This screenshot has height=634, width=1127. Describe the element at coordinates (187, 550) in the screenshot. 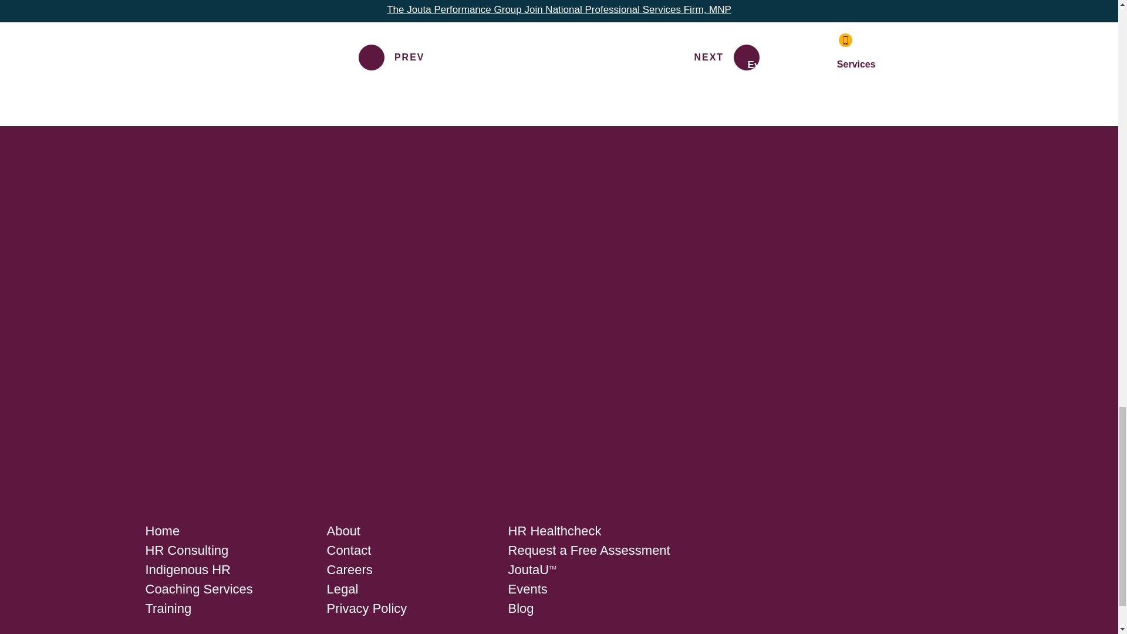

I see `HR Consulting` at that location.